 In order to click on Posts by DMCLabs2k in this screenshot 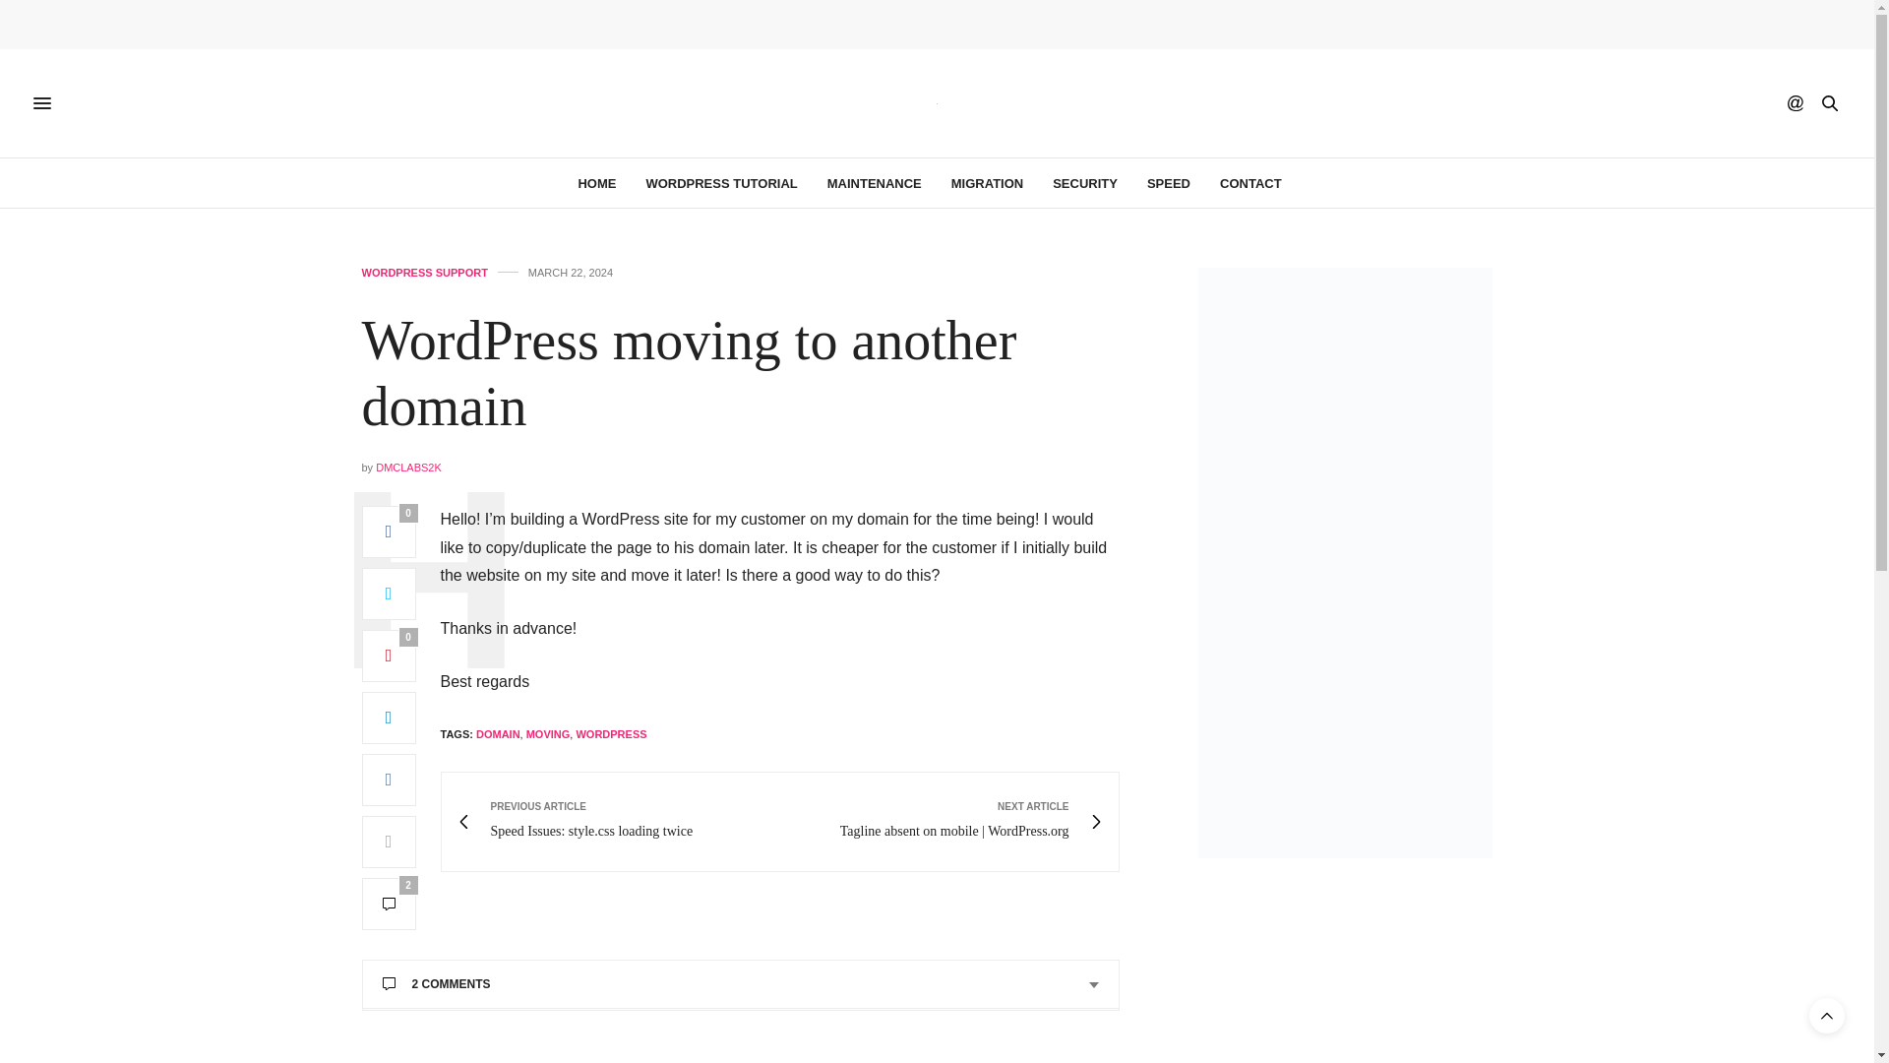, I will do `click(1827, 1016)`.